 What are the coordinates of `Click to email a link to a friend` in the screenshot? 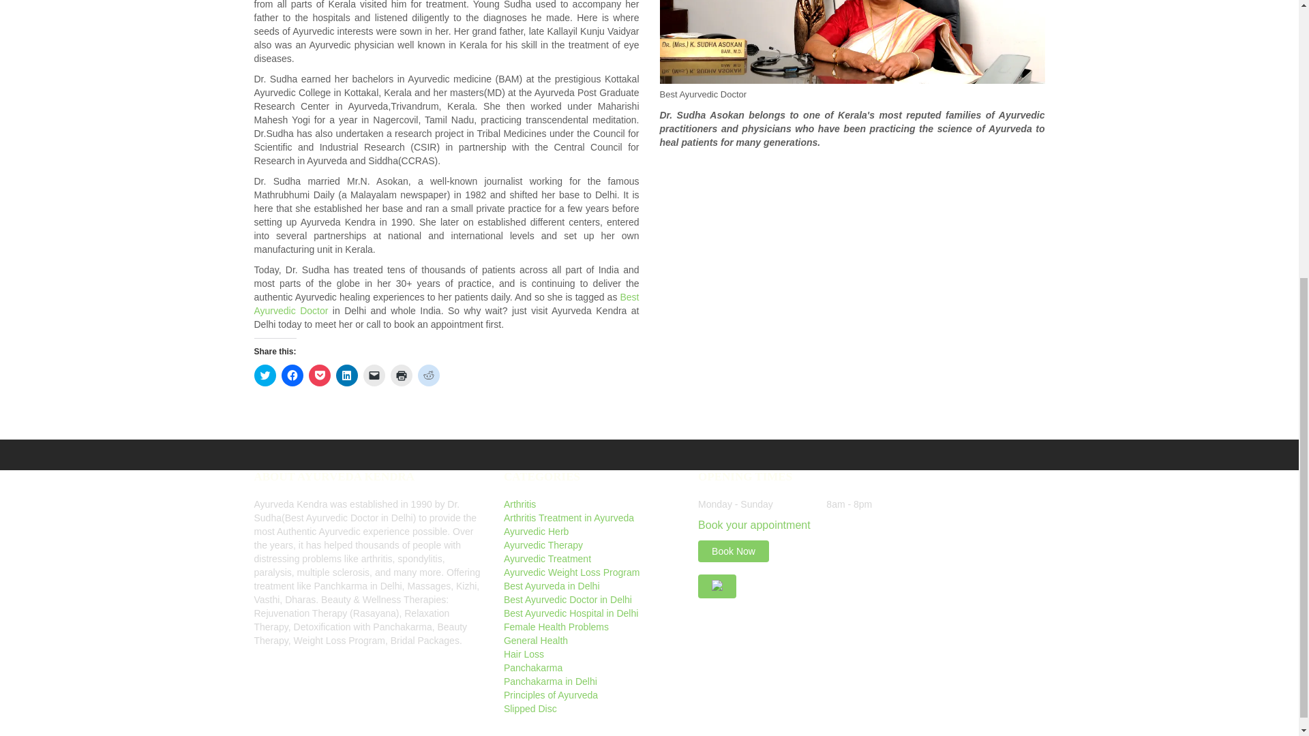 It's located at (374, 375).